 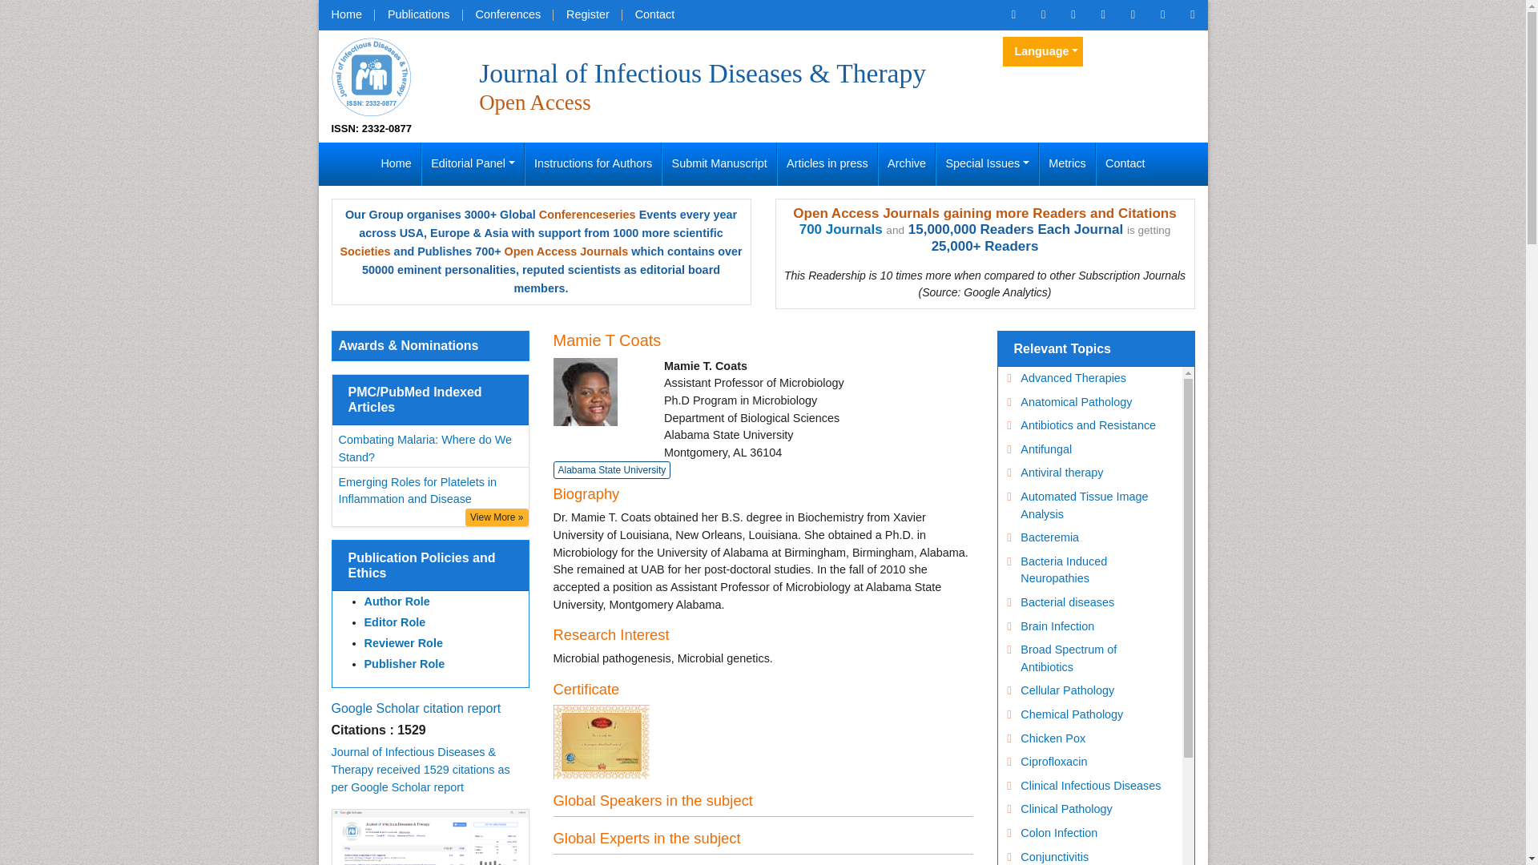 What do you see at coordinates (655, 14) in the screenshot?
I see `Contact` at bounding box center [655, 14].